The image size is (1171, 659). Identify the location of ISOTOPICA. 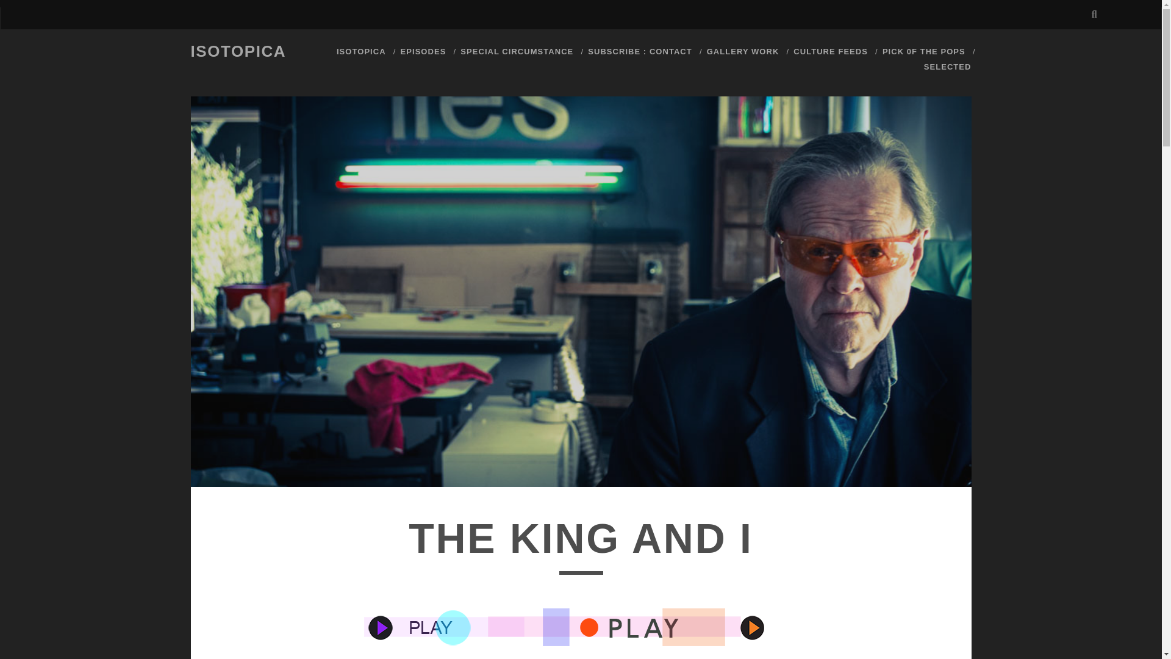
(238, 51).